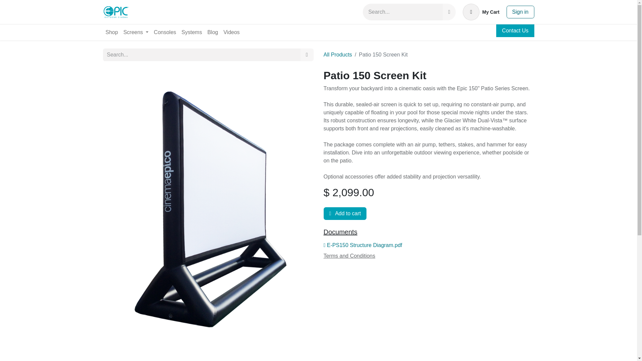  I want to click on epicoutdoorcinema, so click(116, 12).